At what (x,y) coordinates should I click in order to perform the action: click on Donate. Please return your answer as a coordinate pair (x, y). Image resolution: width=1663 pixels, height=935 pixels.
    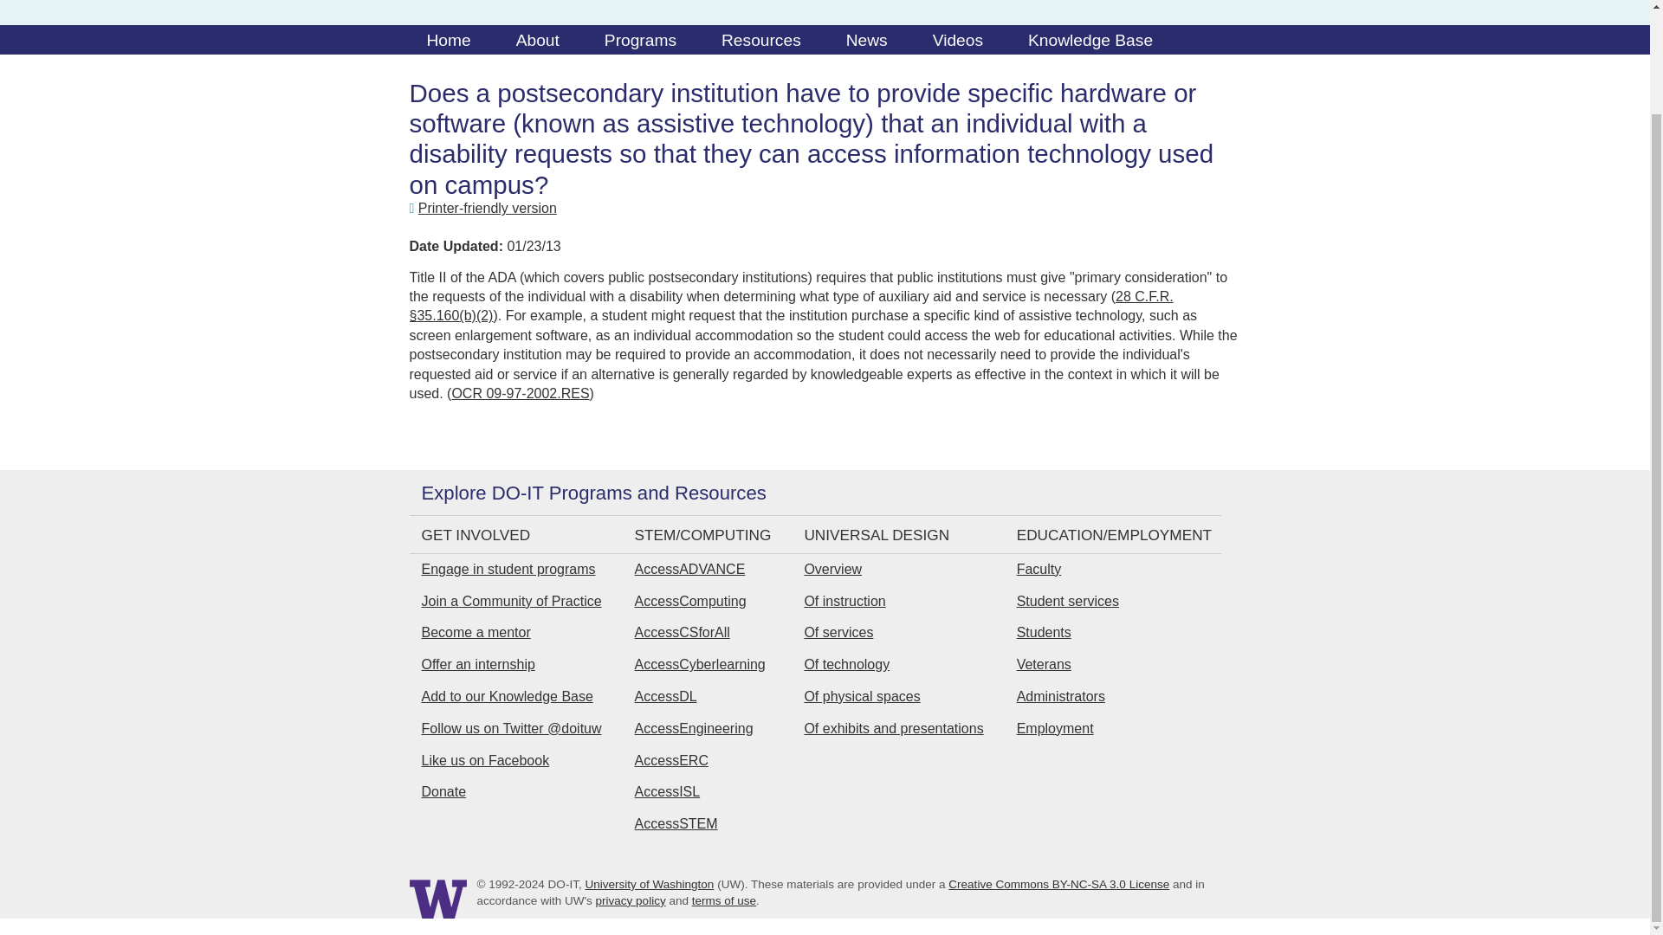
    Looking at the image, I should click on (443, 791).